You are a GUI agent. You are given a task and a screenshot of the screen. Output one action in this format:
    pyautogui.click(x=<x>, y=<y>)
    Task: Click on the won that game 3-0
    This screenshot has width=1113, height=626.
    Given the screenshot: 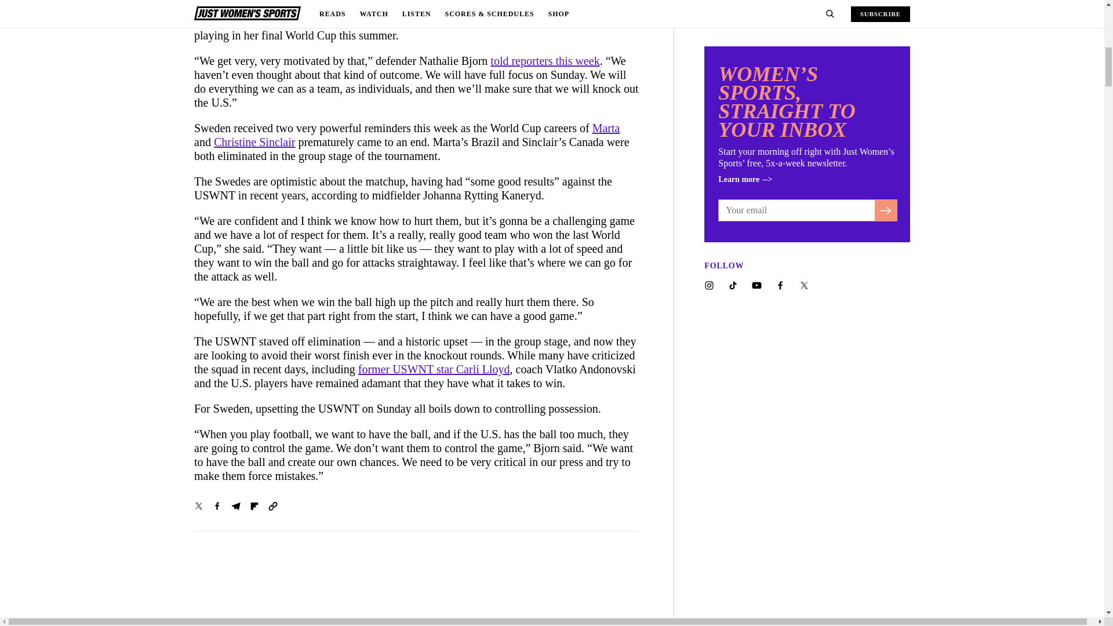 What is the action you would take?
    pyautogui.click(x=366, y=7)
    